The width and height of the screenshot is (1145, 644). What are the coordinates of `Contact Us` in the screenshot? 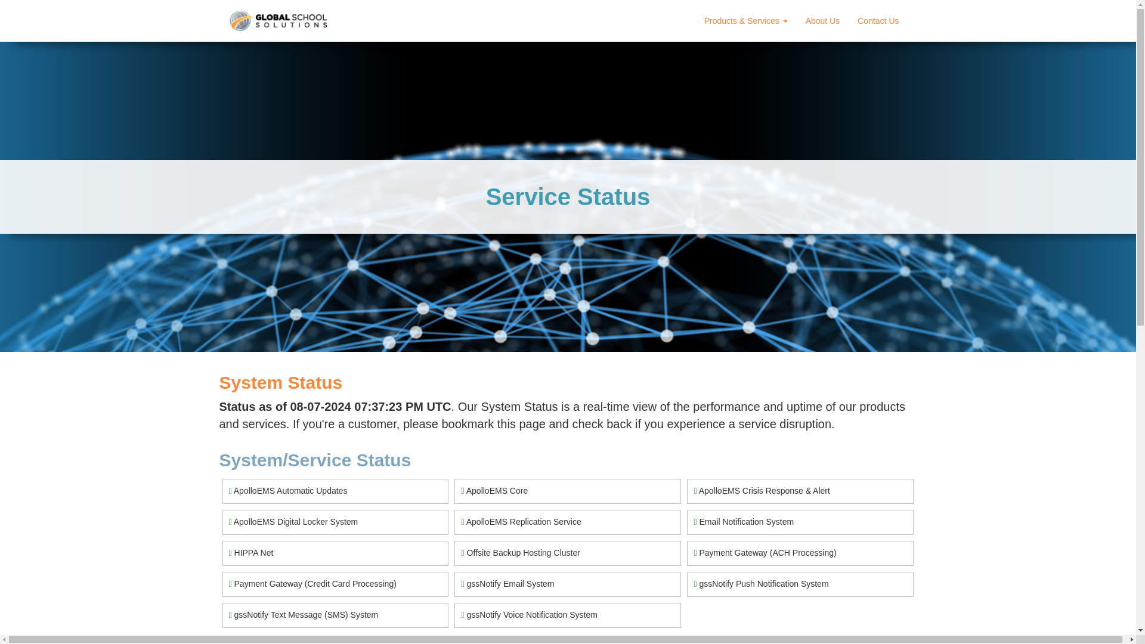 It's located at (878, 21).